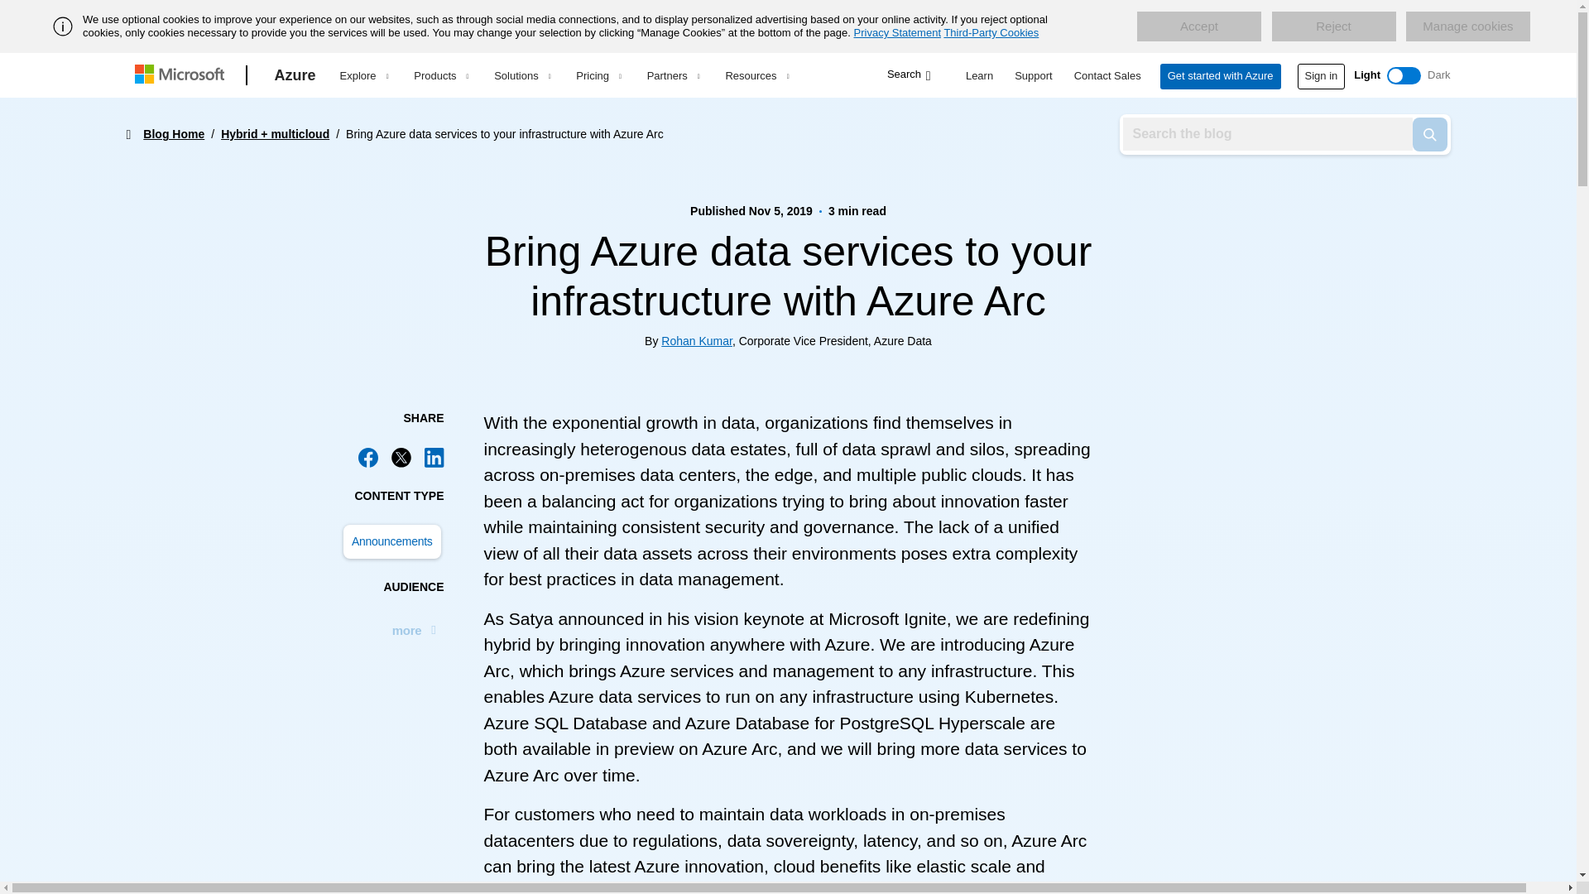 Image resolution: width=1589 pixels, height=894 pixels. Describe the element at coordinates (991, 33) in the screenshot. I see `Third-Party Cookies` at that location.